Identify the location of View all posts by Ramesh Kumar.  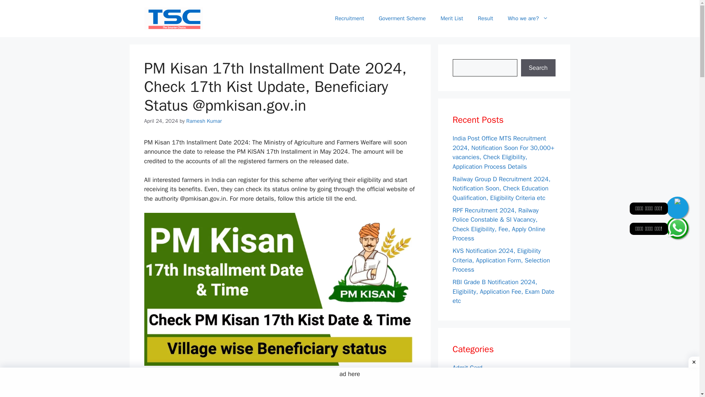
(204, 121).